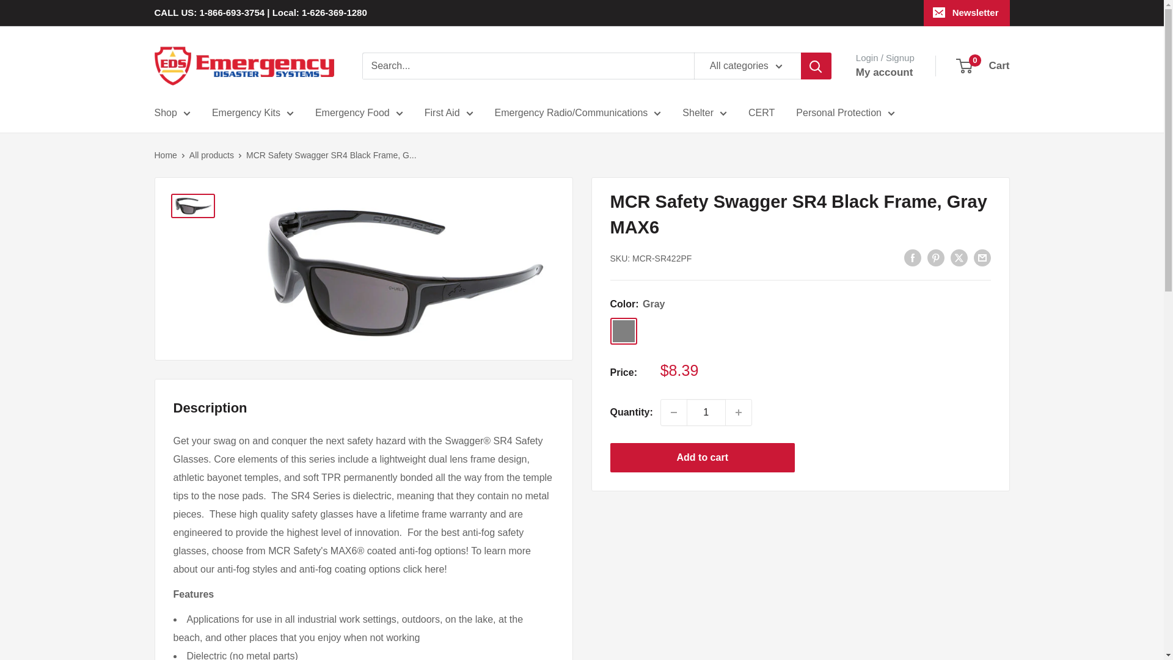 Image resolution: width=1173 pixels, height=660 pixels. What do you see at coordinates (673, 412) in the screenshot?
I see `Decrease quantity by 1` at bounding box center [673, 412].